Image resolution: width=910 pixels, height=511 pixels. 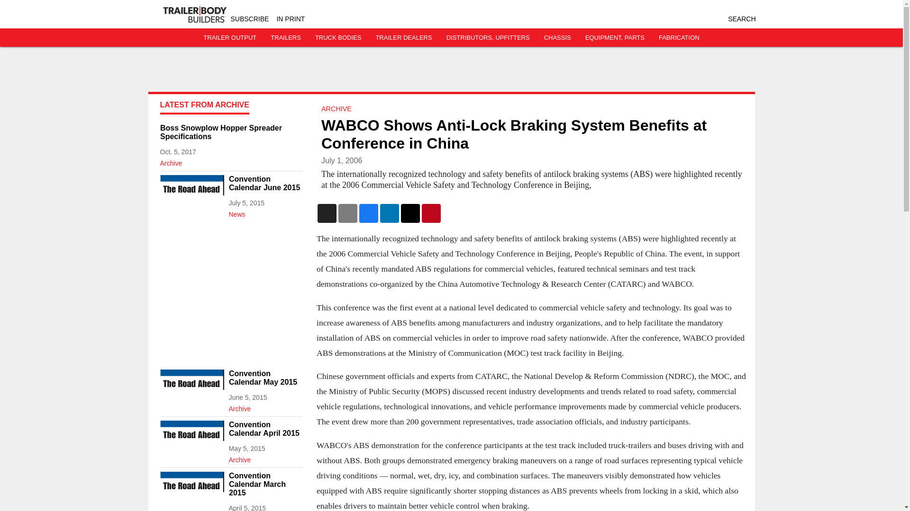 What do you see at coordinates (336, 109) in the screenshot?
I see `ARCHIVE` at bounding box center [336, 109].